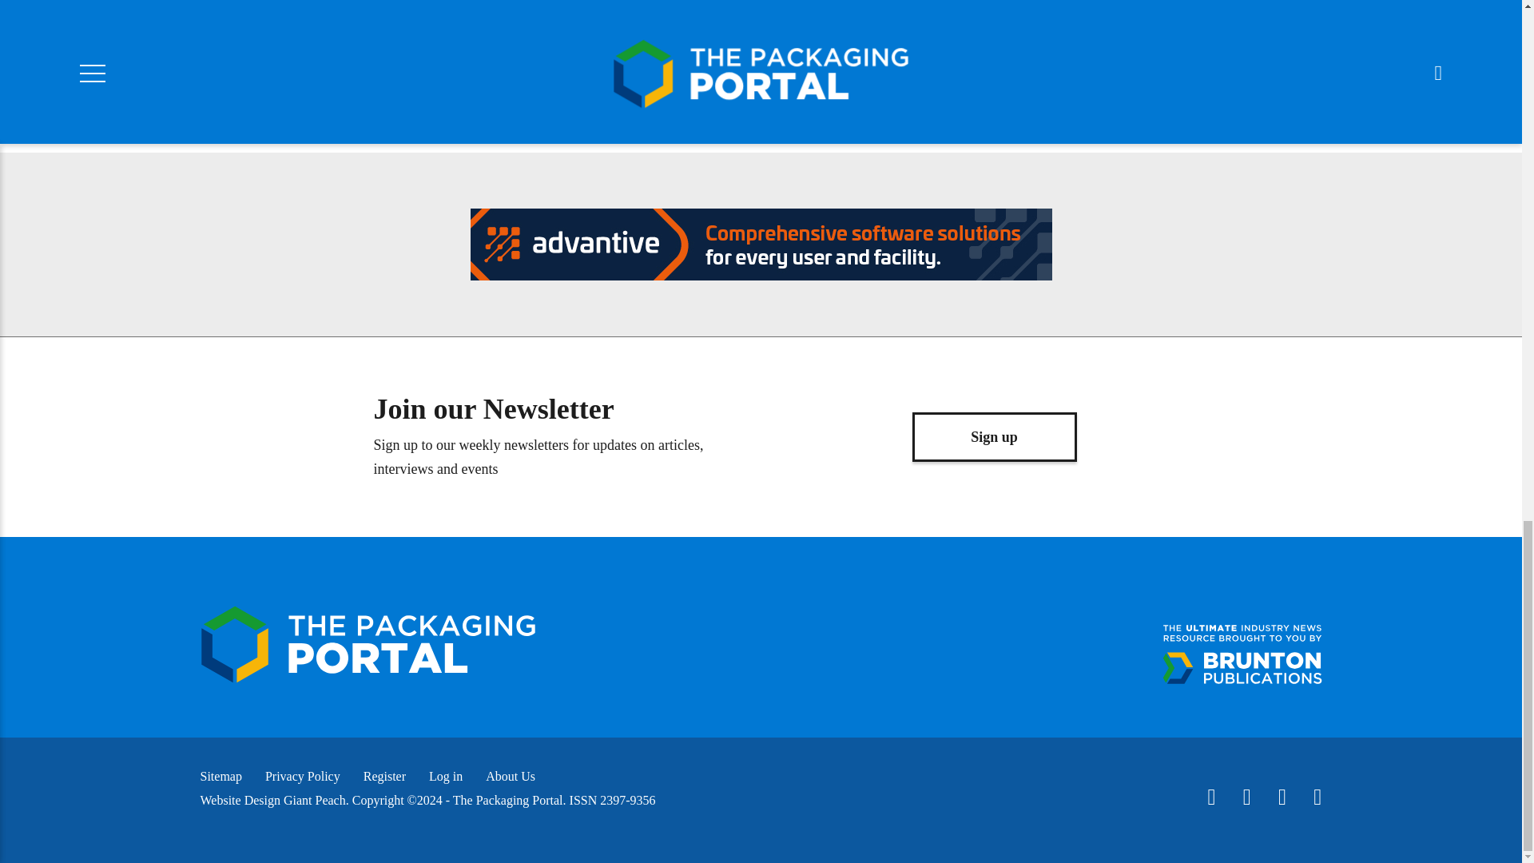 This screenshot has width=1534, height=863. Describe the element at coordinates (385, 776) in the screenshot. I see `Register` at that location.